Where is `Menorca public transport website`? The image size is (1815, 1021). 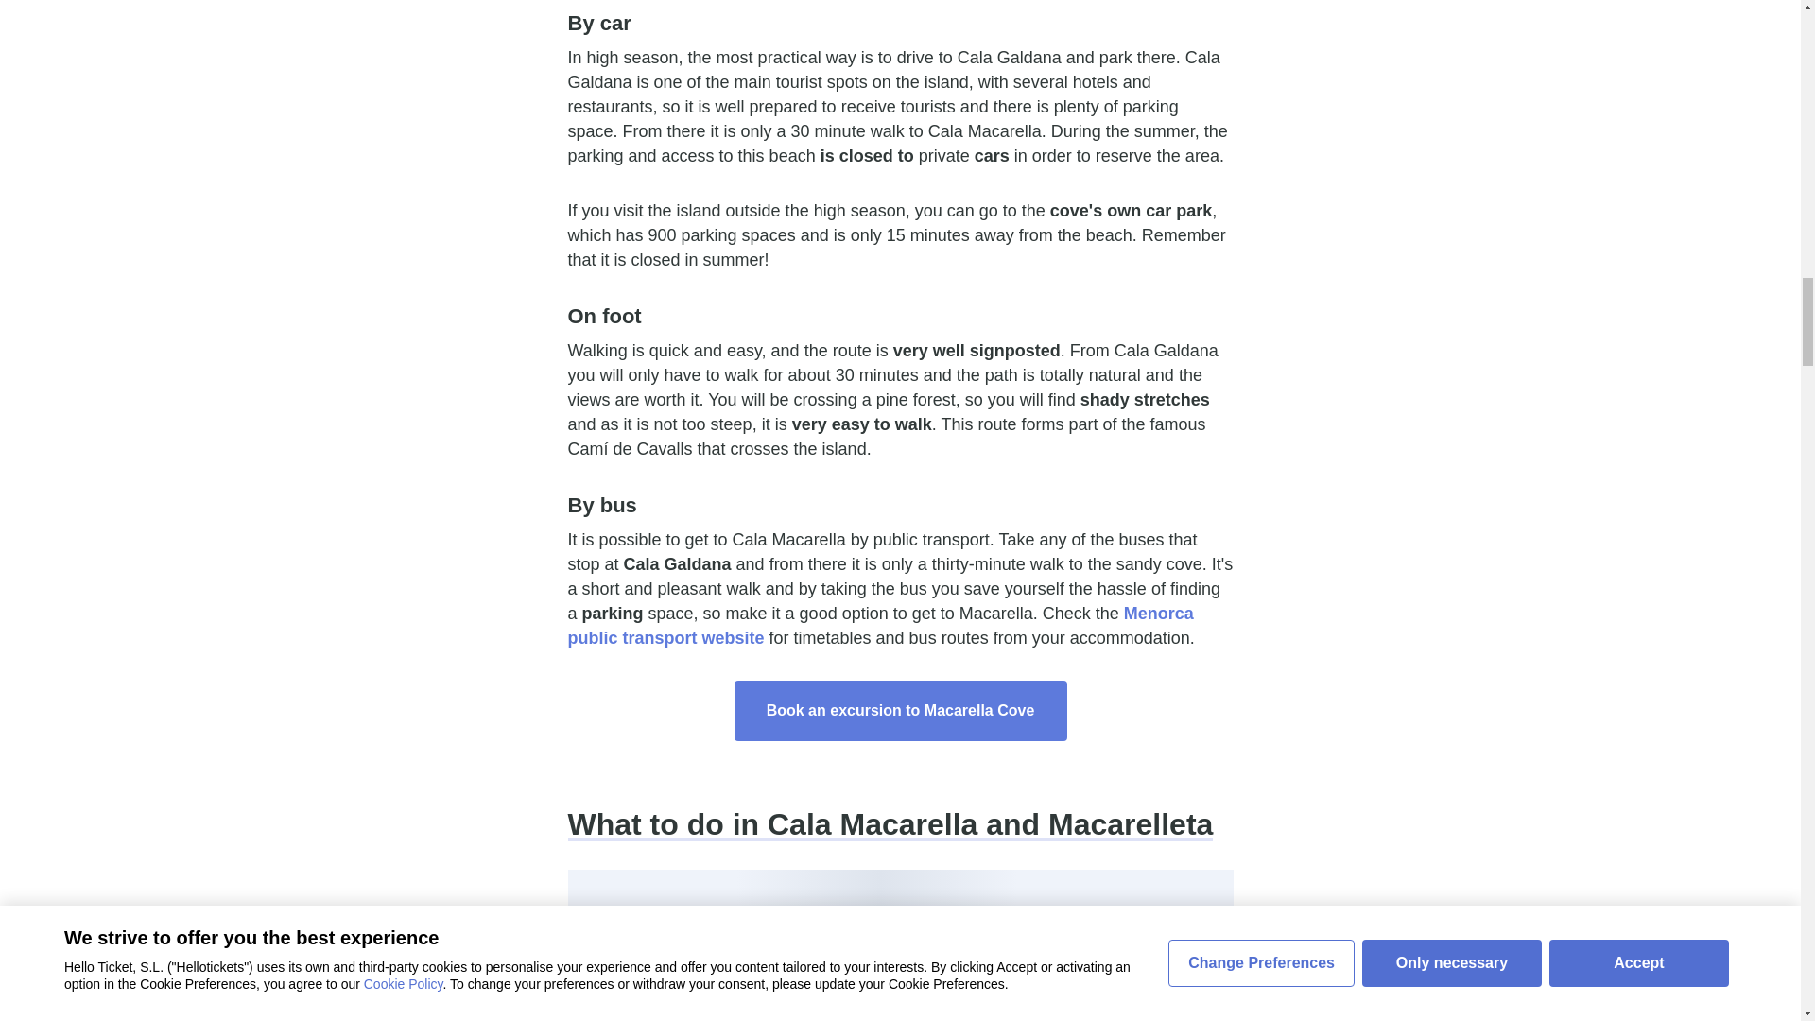 Menorca public transport website is located at coordinates (879, 626).